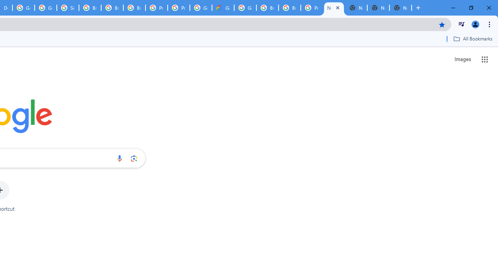 This screenshot has height=280, width=498. What do you see at coordinates (267, 8) in the screenshot?
I see `Browse Chrome as a guest - Computer - Google Chrome Help` at bounding box center [267, 8].